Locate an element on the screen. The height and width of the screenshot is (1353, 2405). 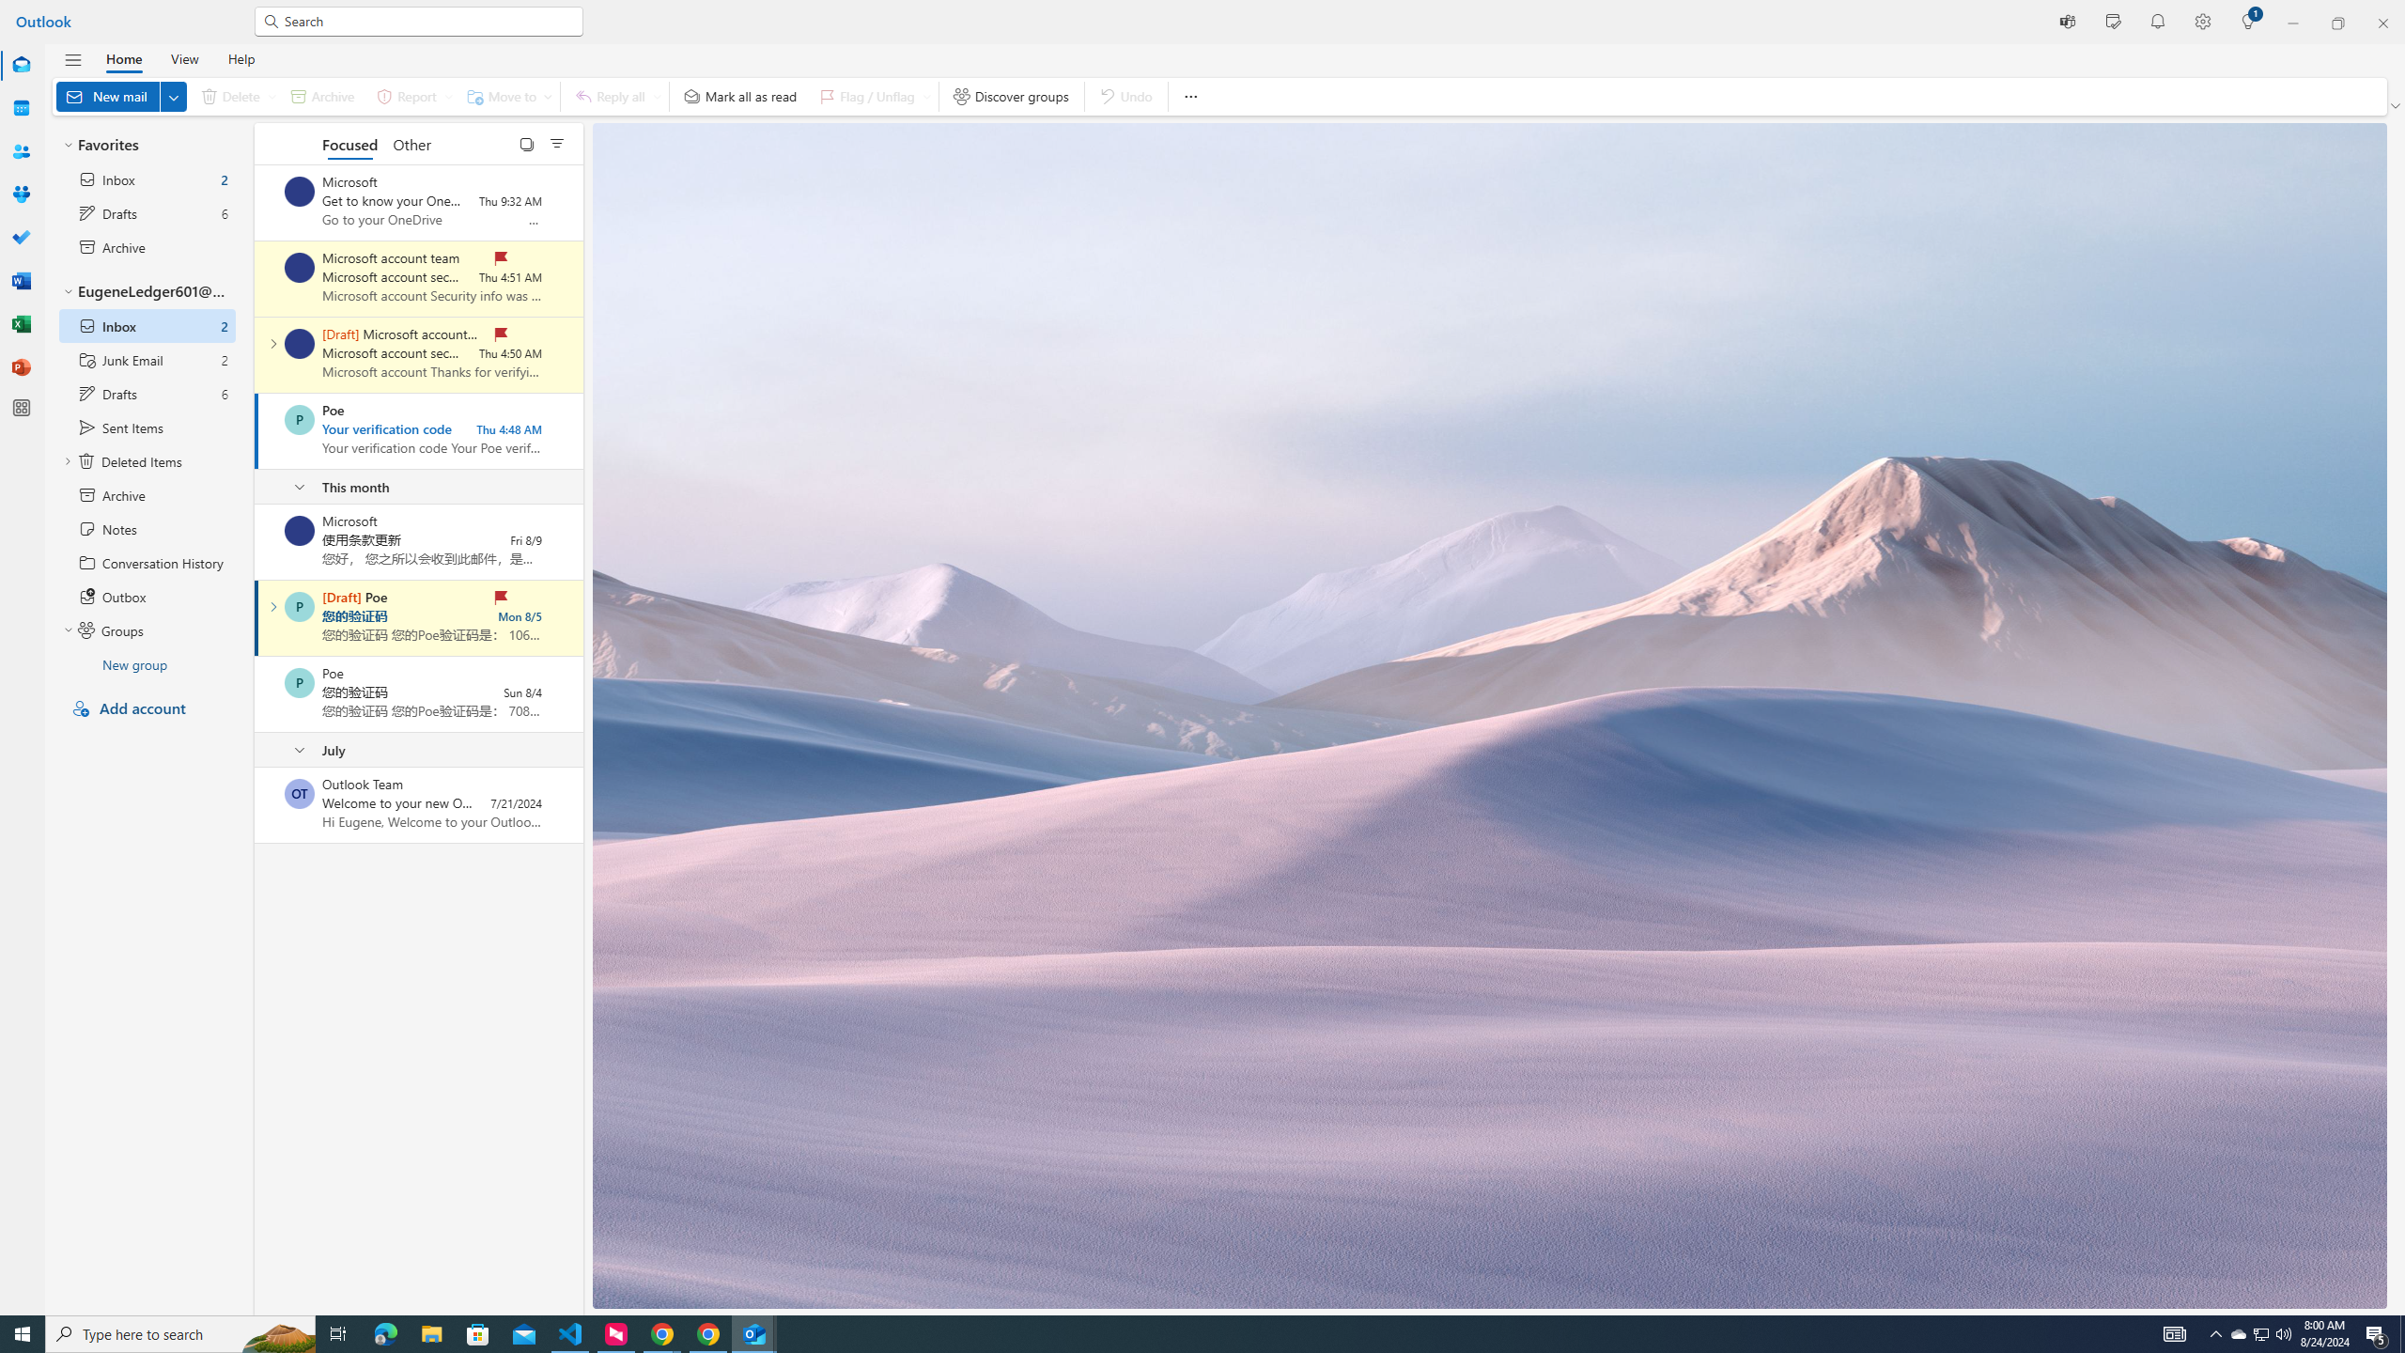
Undo is located at coordinates (1125, 96).